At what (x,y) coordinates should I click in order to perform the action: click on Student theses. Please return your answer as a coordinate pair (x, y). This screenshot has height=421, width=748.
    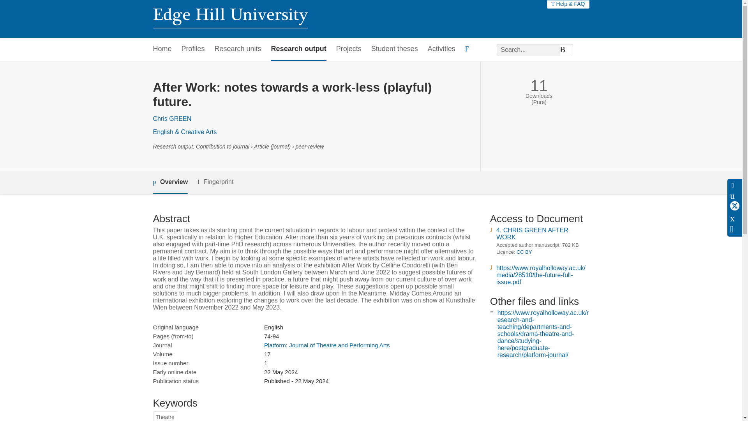
    Looking at the image, I should click on (394, 49).